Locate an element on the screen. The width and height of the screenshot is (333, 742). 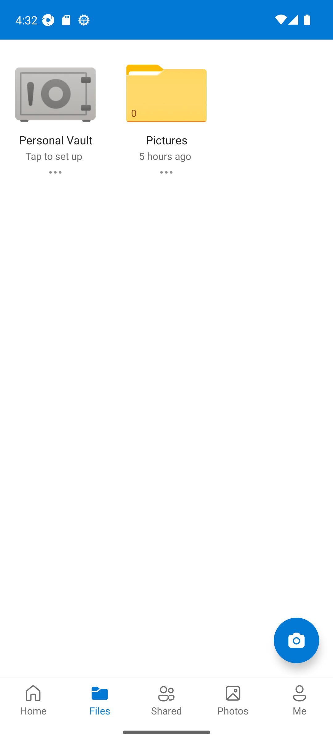
Me pivot Me is located at coordinates (300, 699).